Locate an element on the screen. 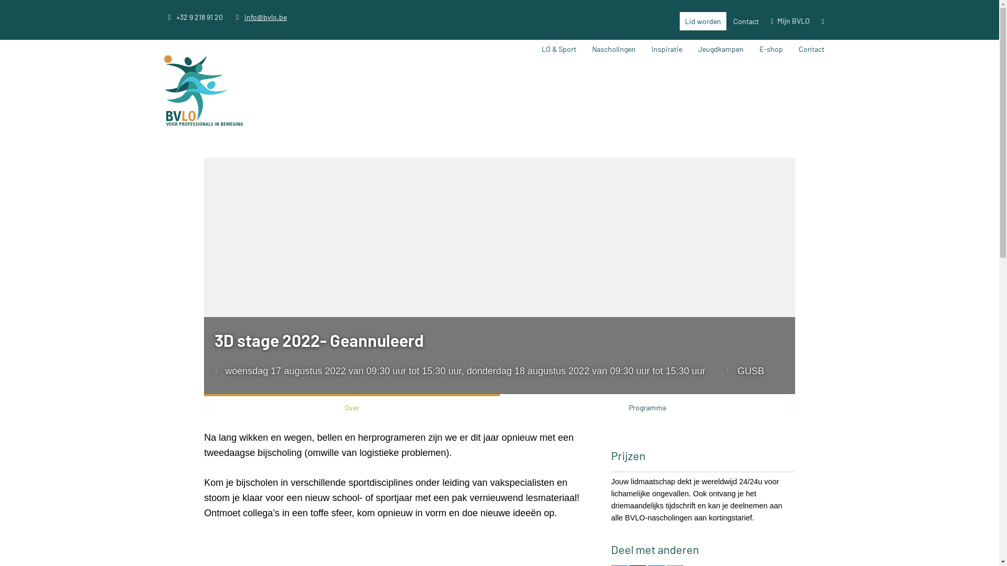  Over BVLO is located at coordinates (592, 68).